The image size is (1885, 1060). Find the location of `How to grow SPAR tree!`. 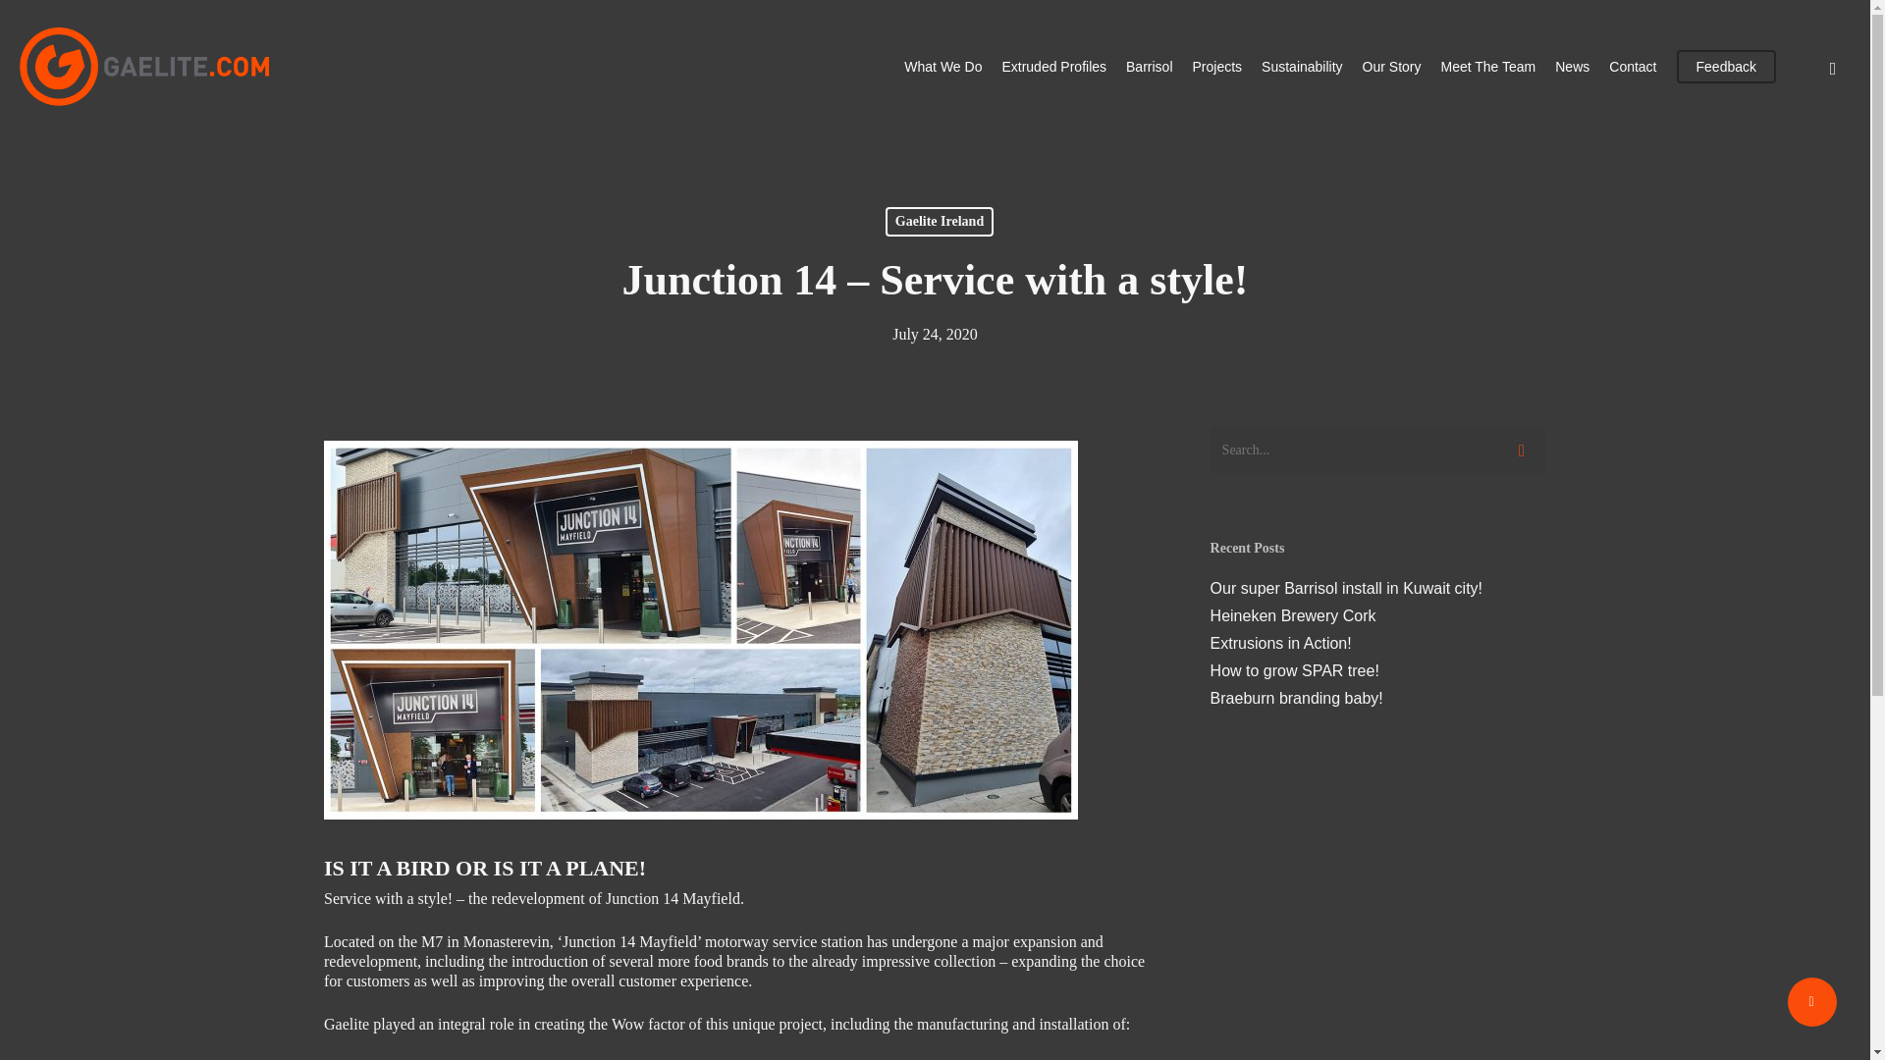

How to grow SPAR tree! is located at coordinates (1377, 671).